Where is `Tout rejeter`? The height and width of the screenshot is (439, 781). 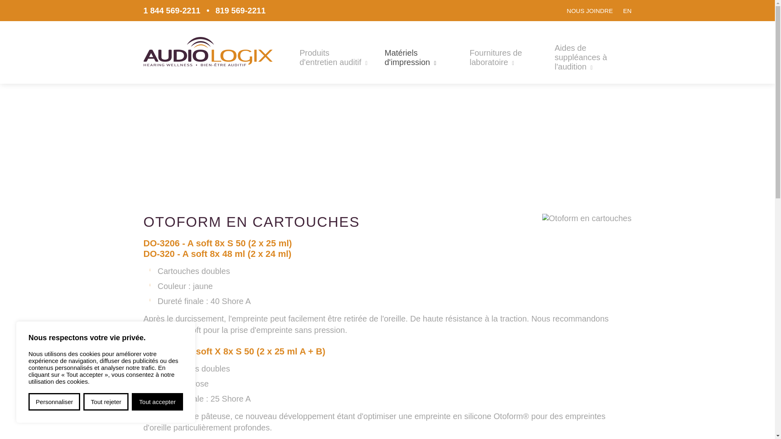 Tout rejeter is located at coordinates (106, 402).